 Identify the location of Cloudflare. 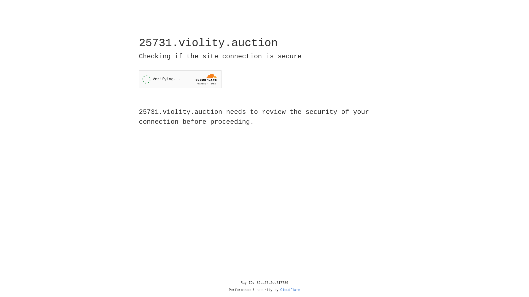
(290, 290).